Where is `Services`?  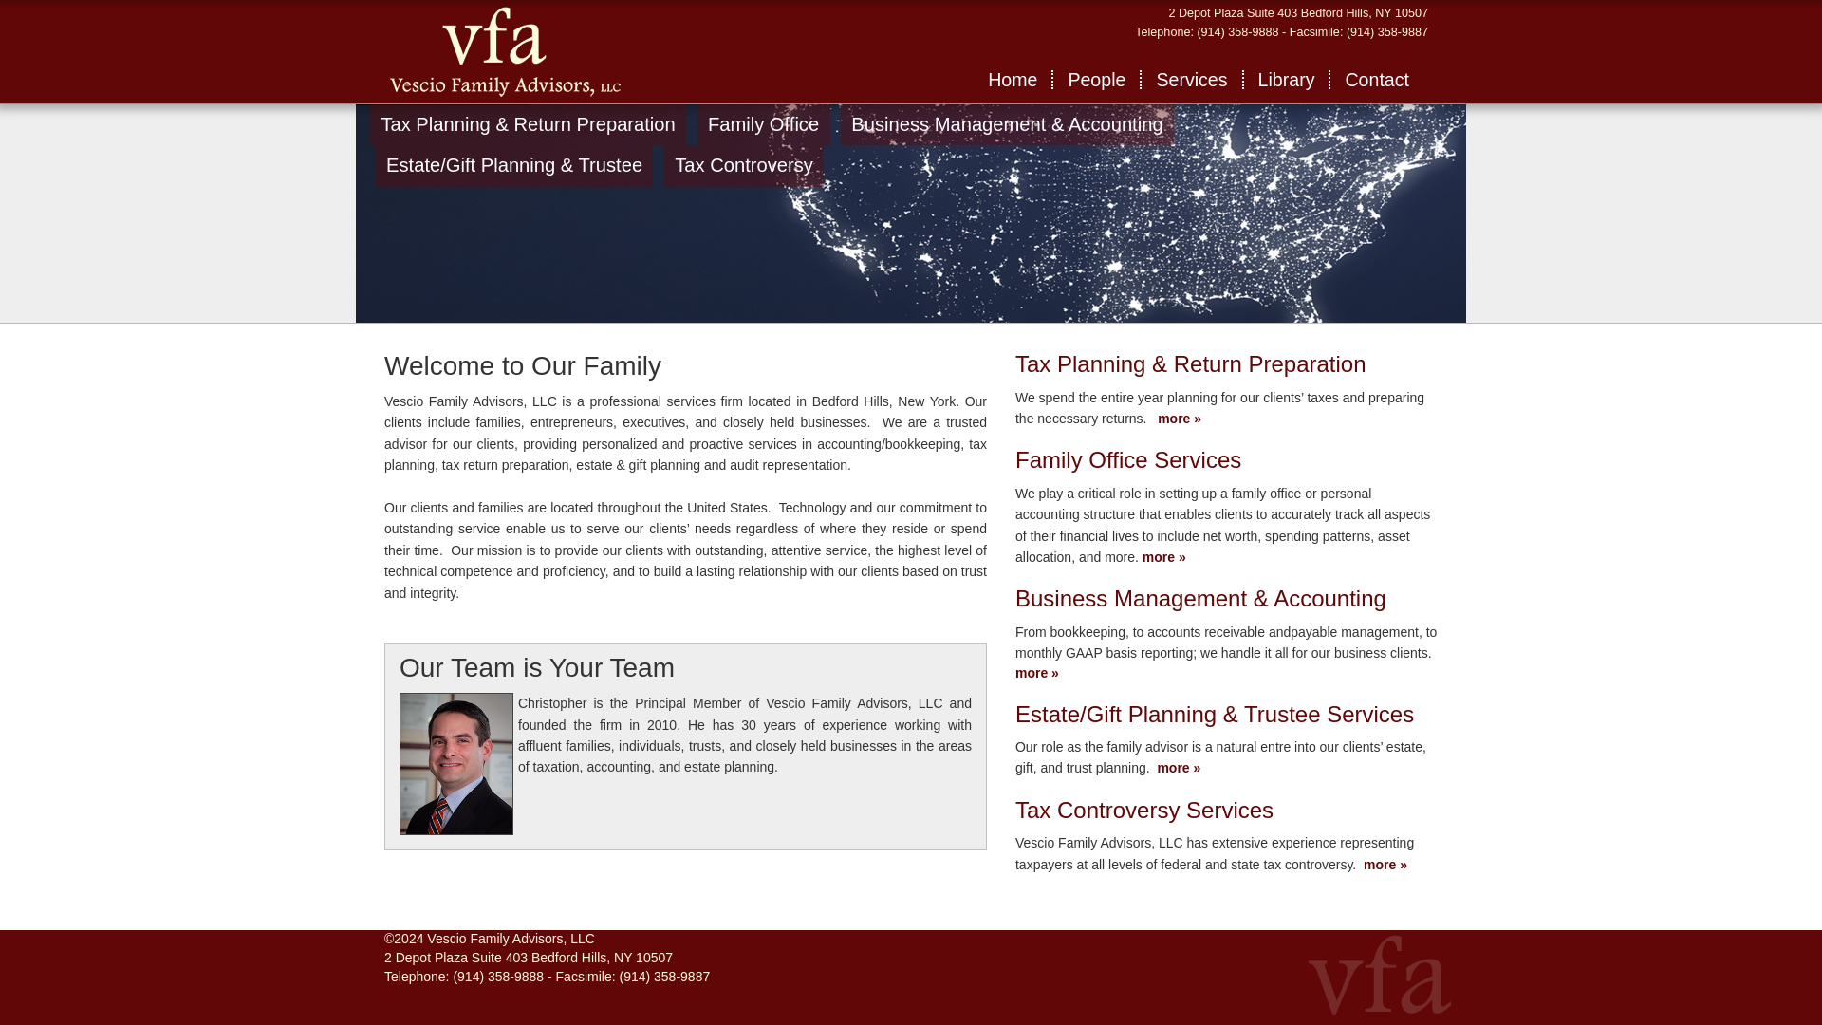 Services is located at coordinates (1192, 80).